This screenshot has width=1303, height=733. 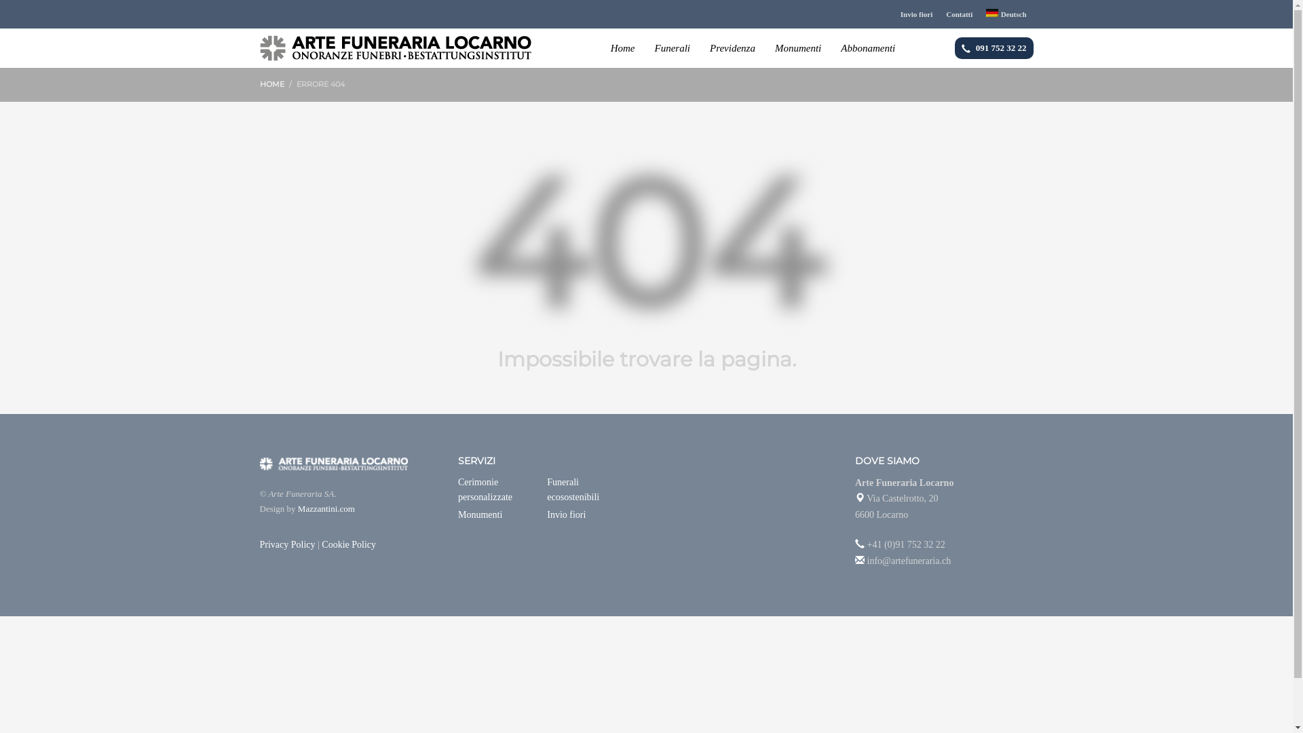 I want to click on Deutsch, so click(x=1006, y=14).